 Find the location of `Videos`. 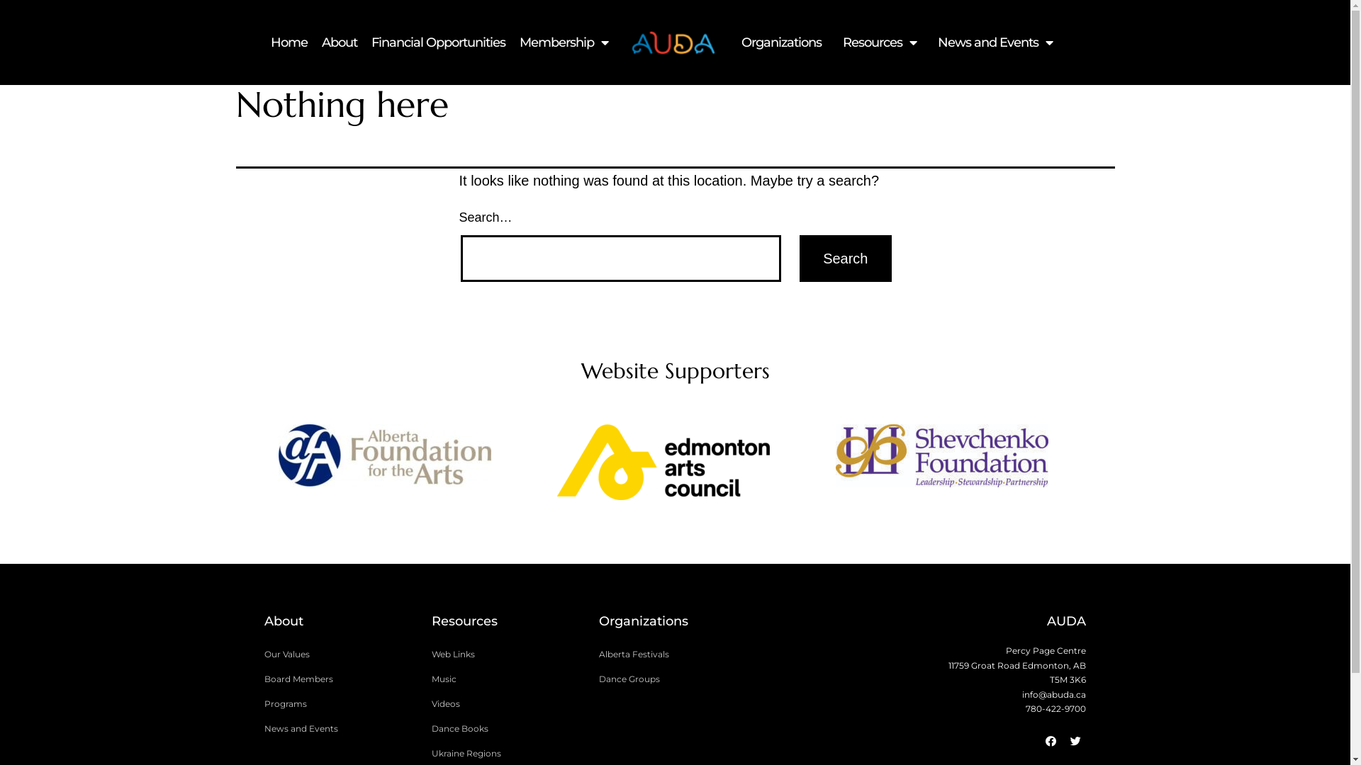

Videos is located at coordinates (508, 704).